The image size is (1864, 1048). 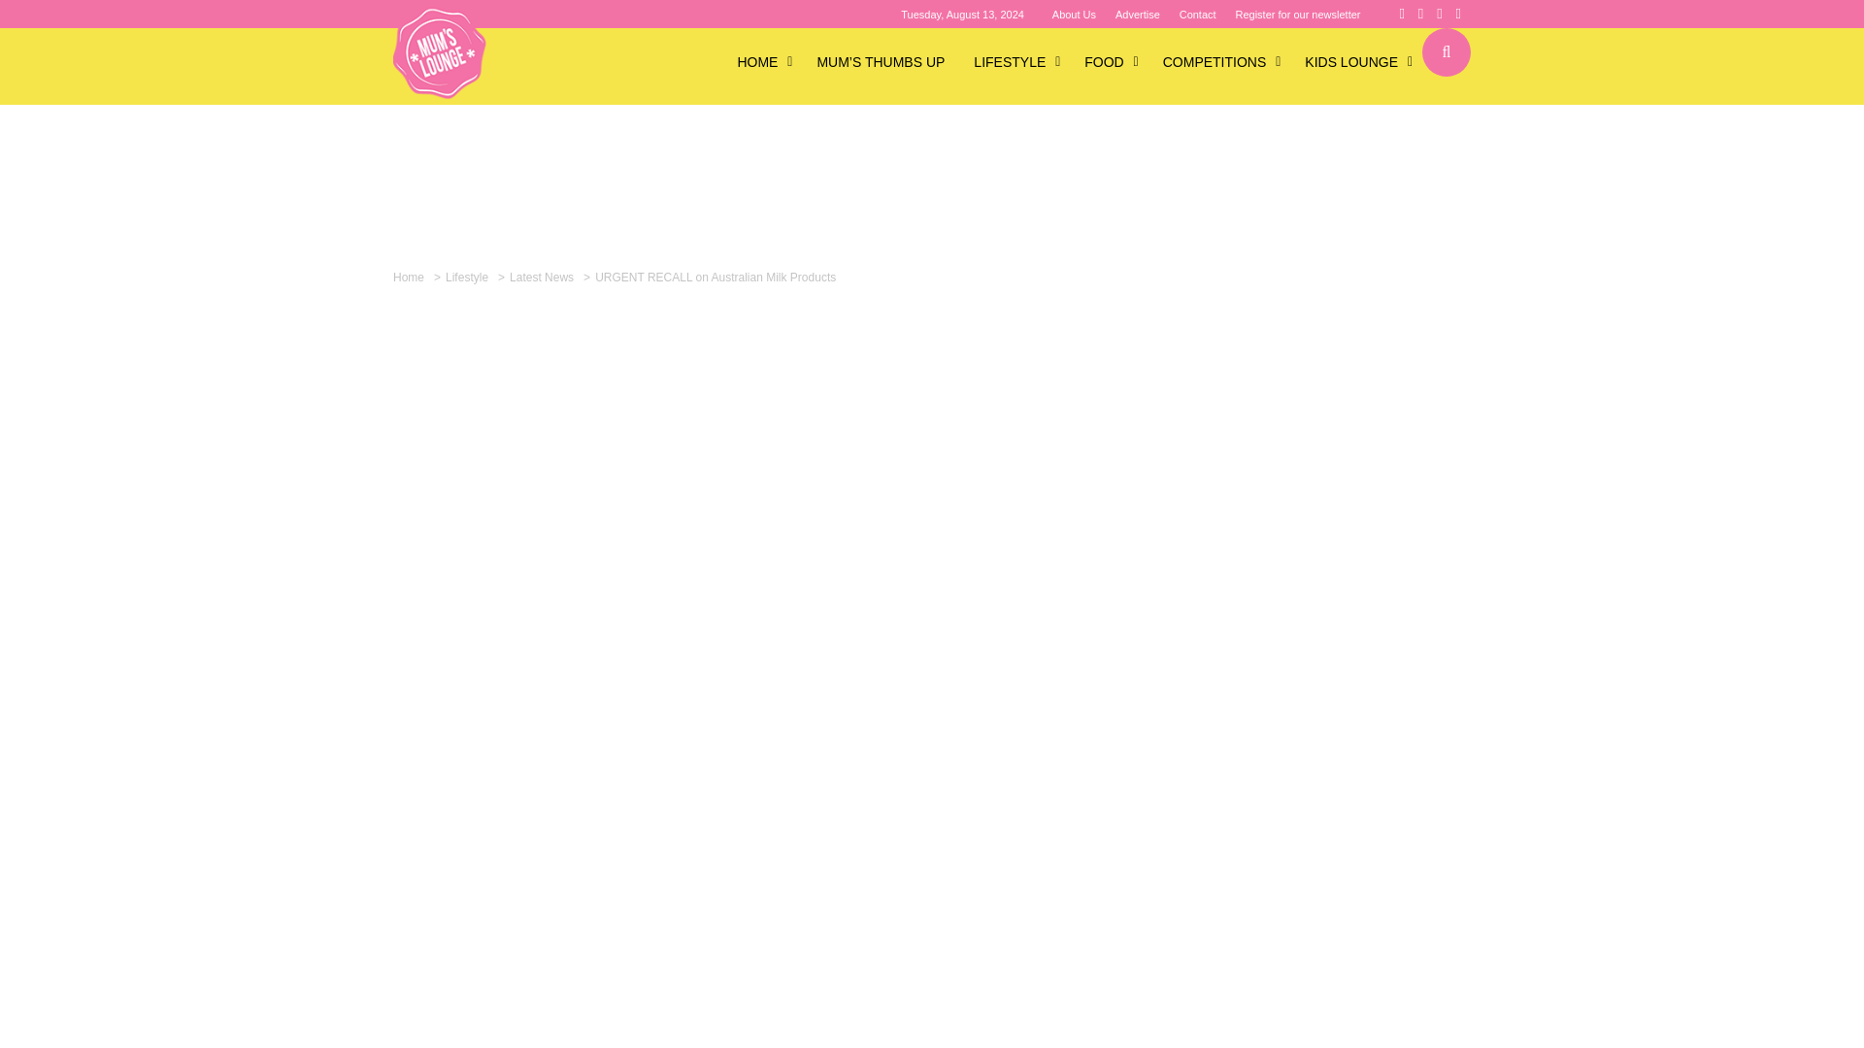 What do you see at coordinates (411, 277) in the screenshot?
I see `Go to Mumslounge.` at bounding box center [411, 277].